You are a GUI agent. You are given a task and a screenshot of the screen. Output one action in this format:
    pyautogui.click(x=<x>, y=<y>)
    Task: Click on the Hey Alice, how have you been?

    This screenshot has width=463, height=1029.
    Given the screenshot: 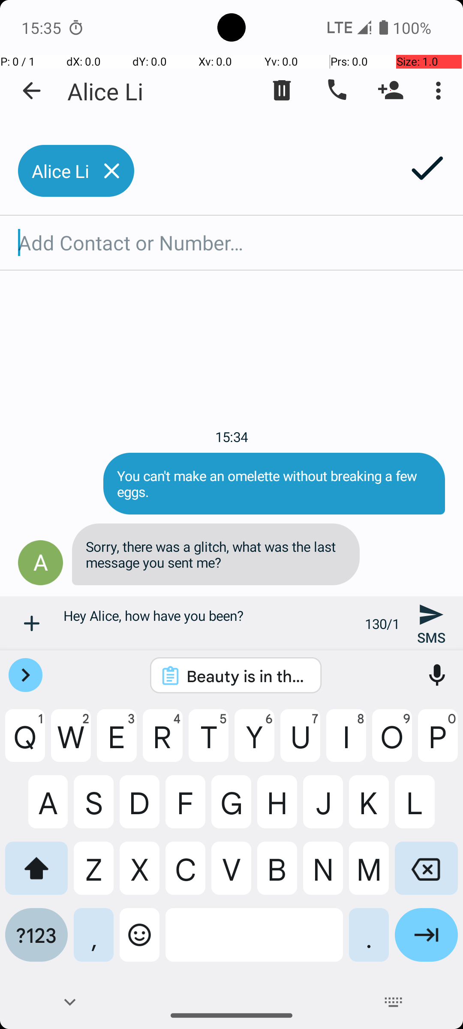 What is the action you would take?
    pyautogui.click(x=209, y=623)
    